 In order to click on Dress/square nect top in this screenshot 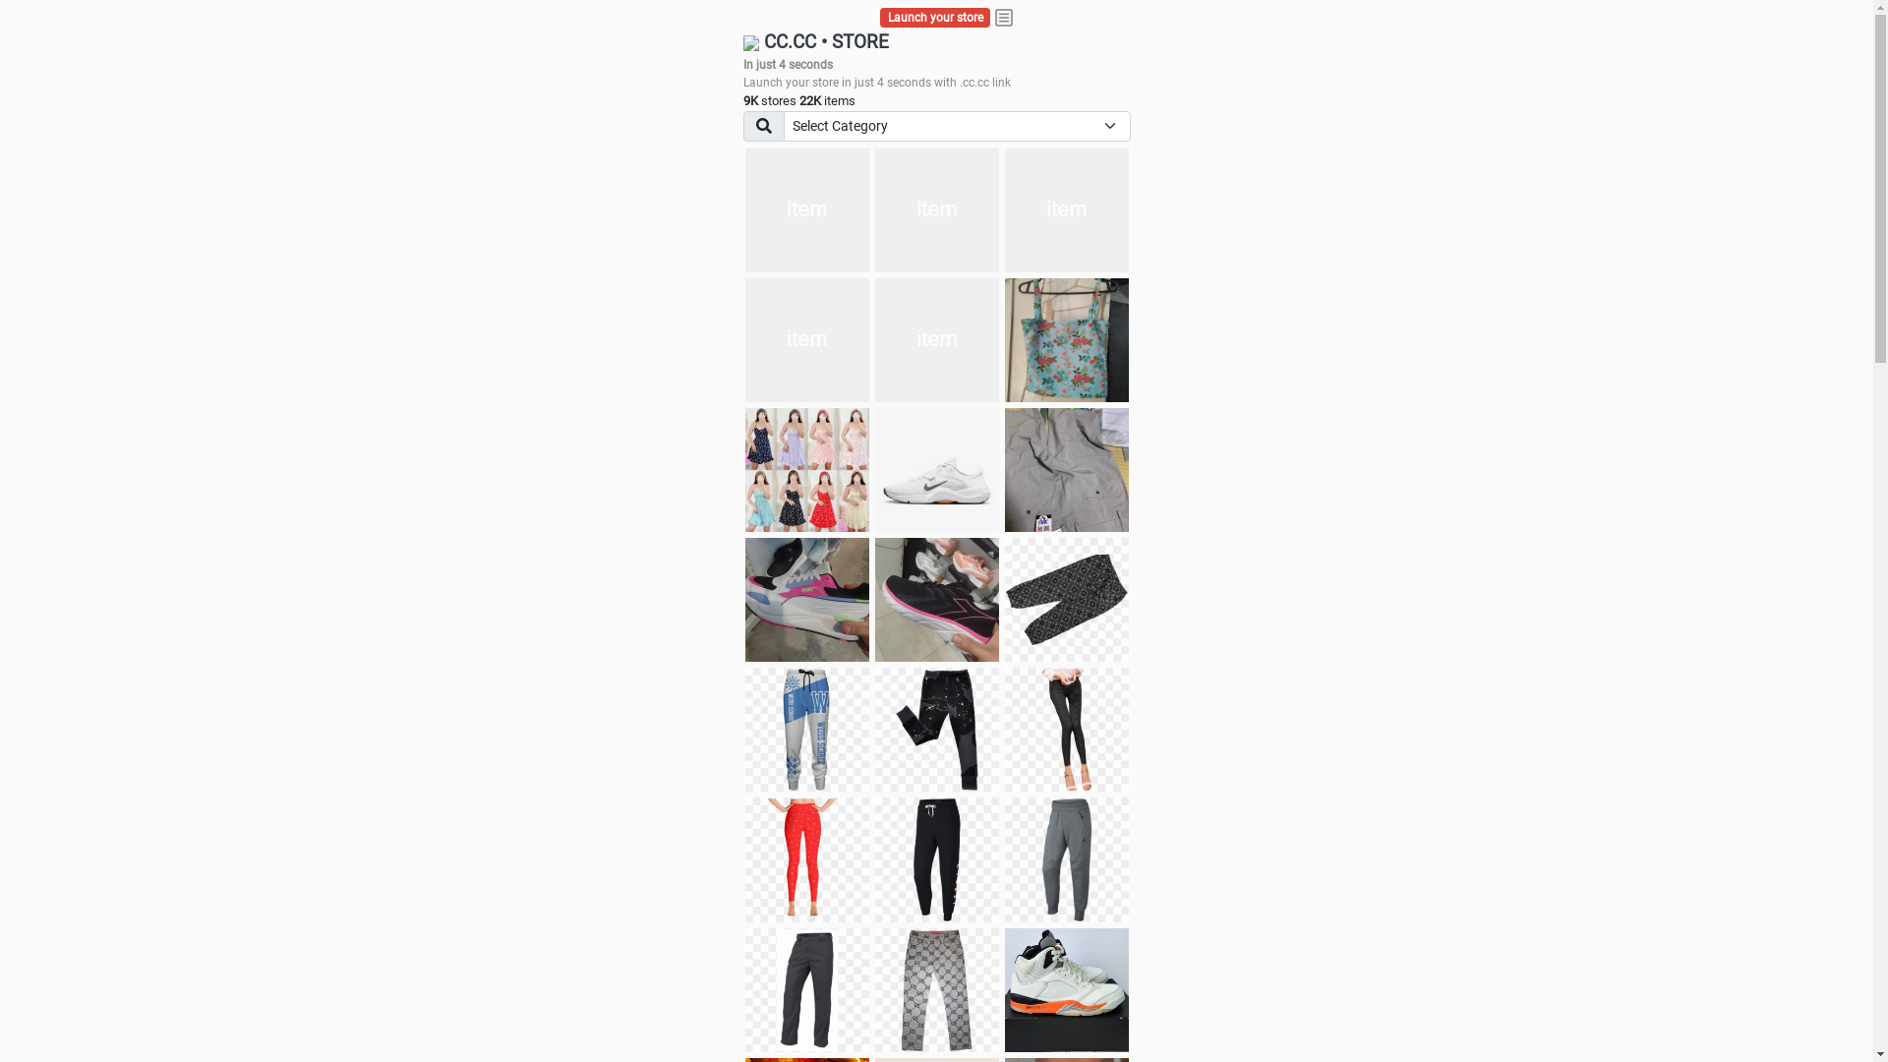, I will do `click(807, 470)`.